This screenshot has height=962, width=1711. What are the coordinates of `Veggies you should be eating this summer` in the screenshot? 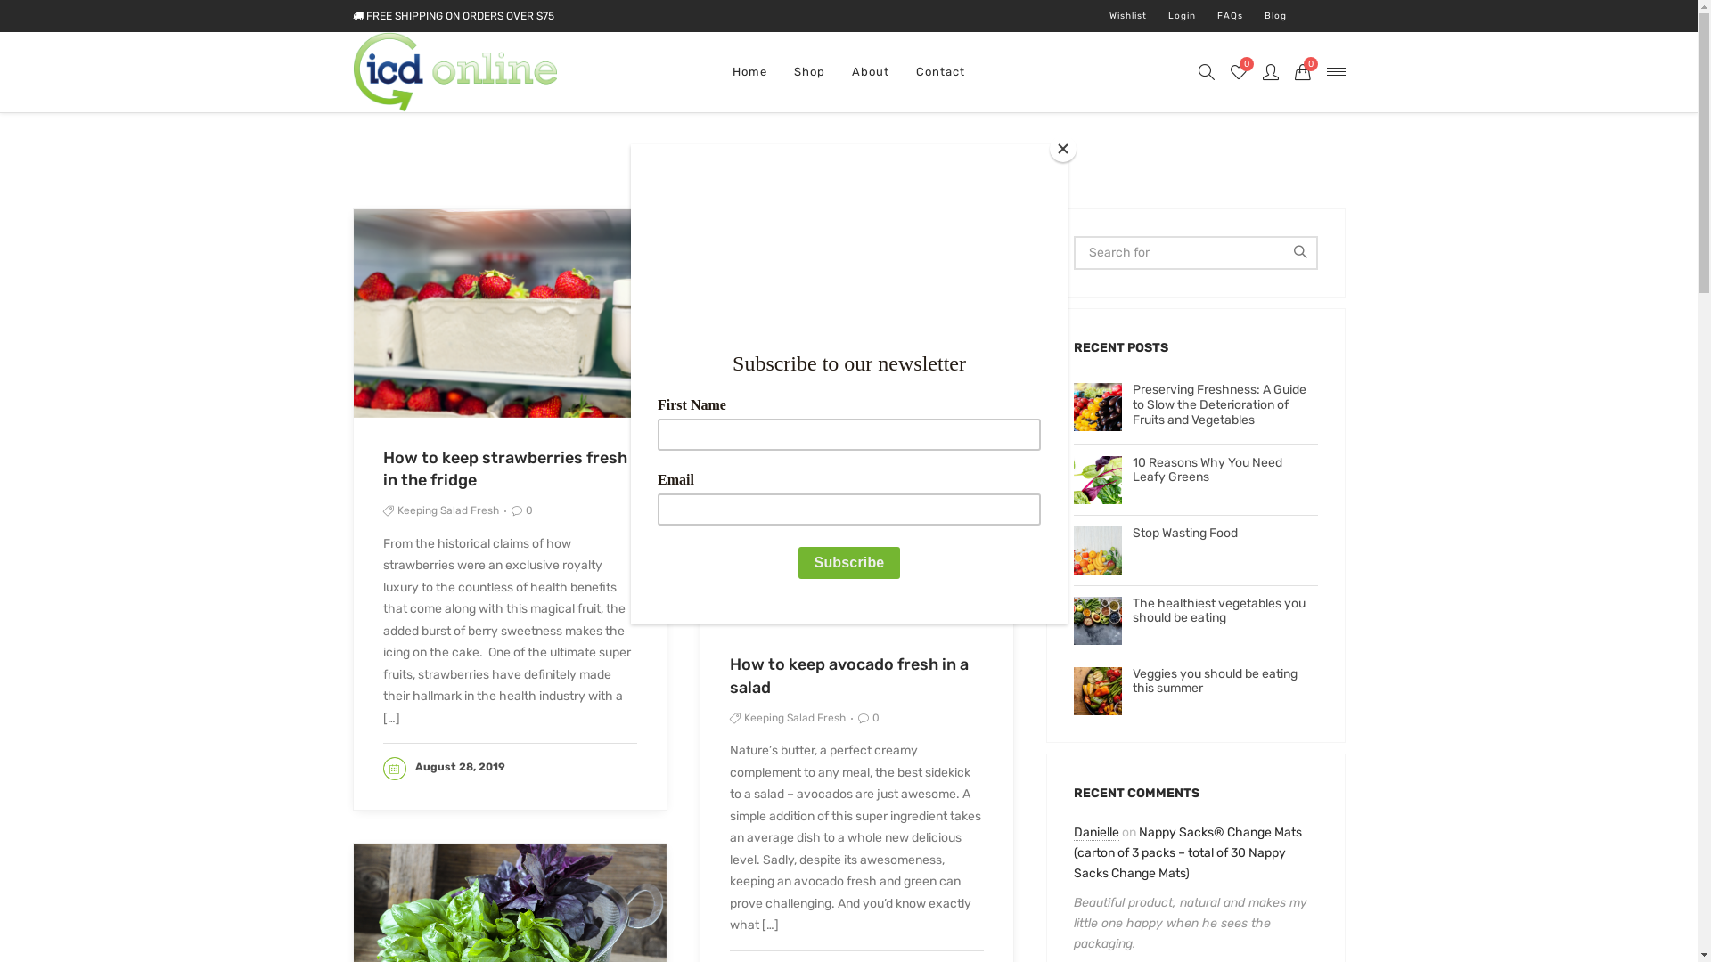 It's located at (1196, 681).